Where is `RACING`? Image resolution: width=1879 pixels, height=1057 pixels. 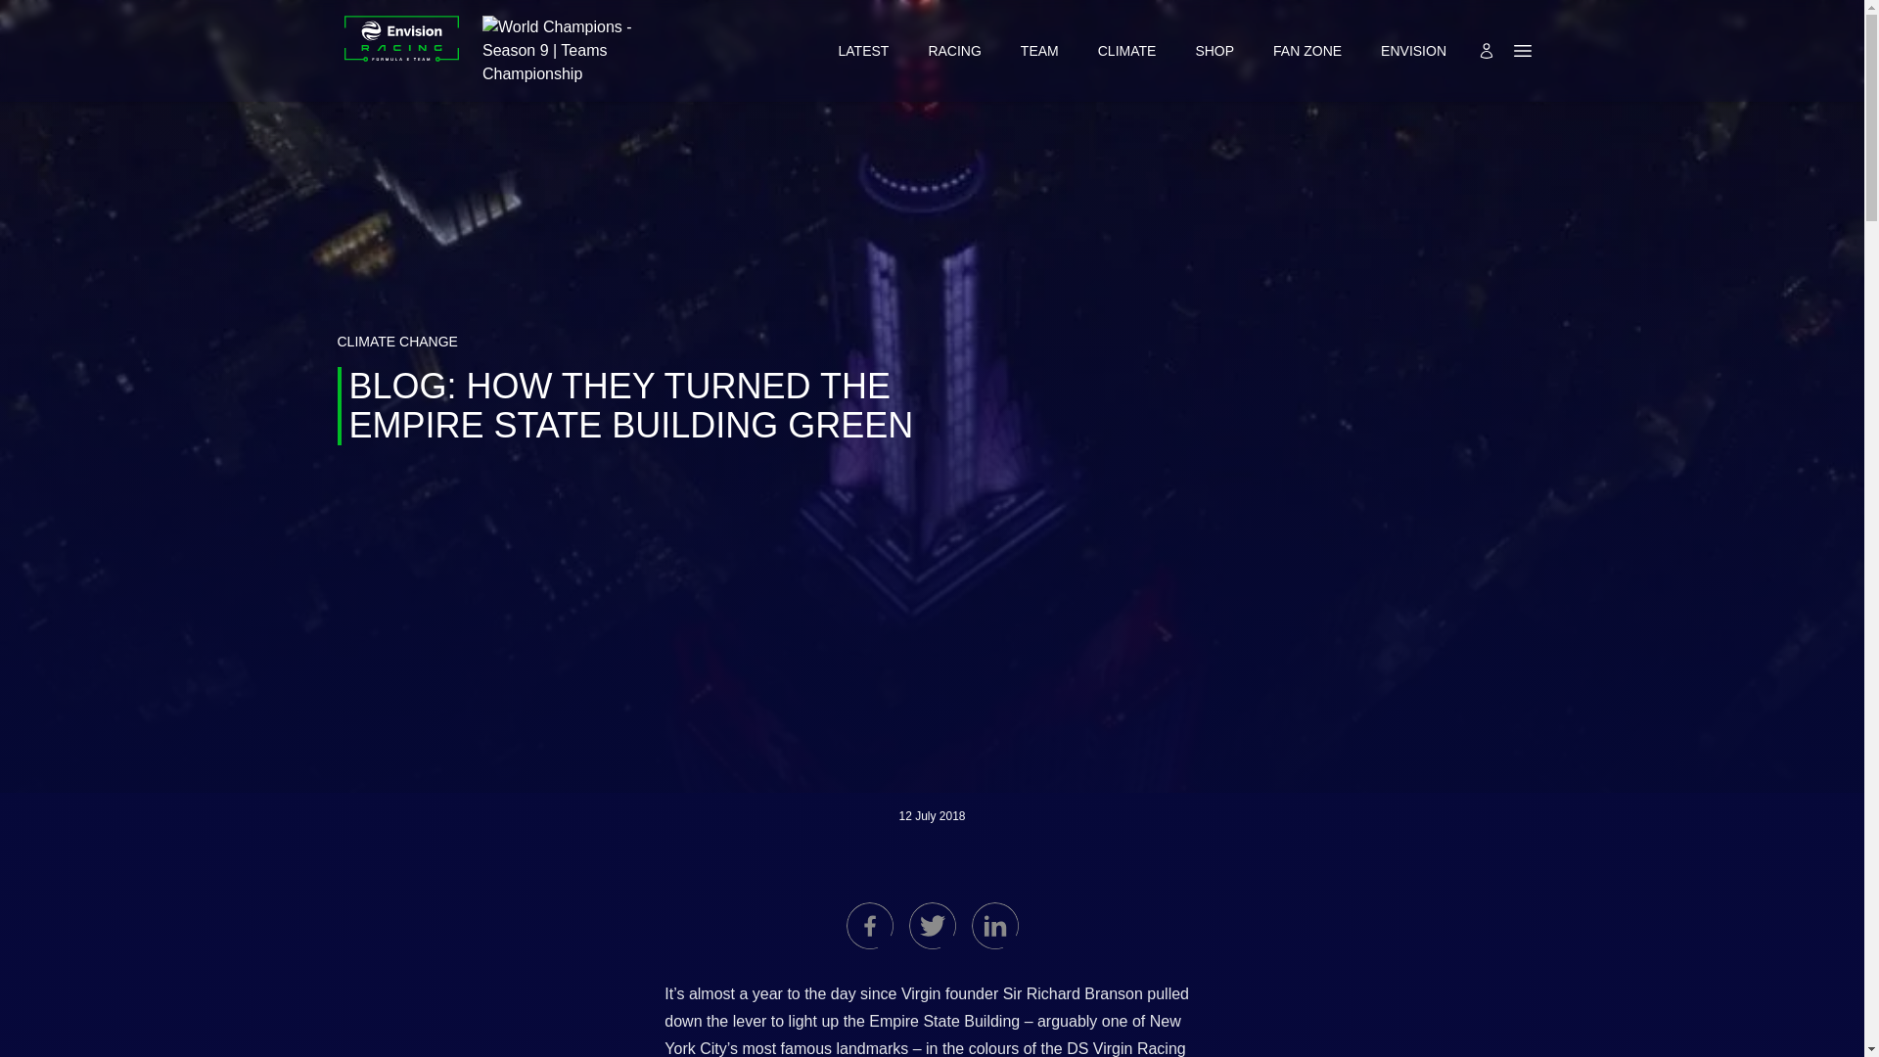
RACING is located at coordinates (954, 51).